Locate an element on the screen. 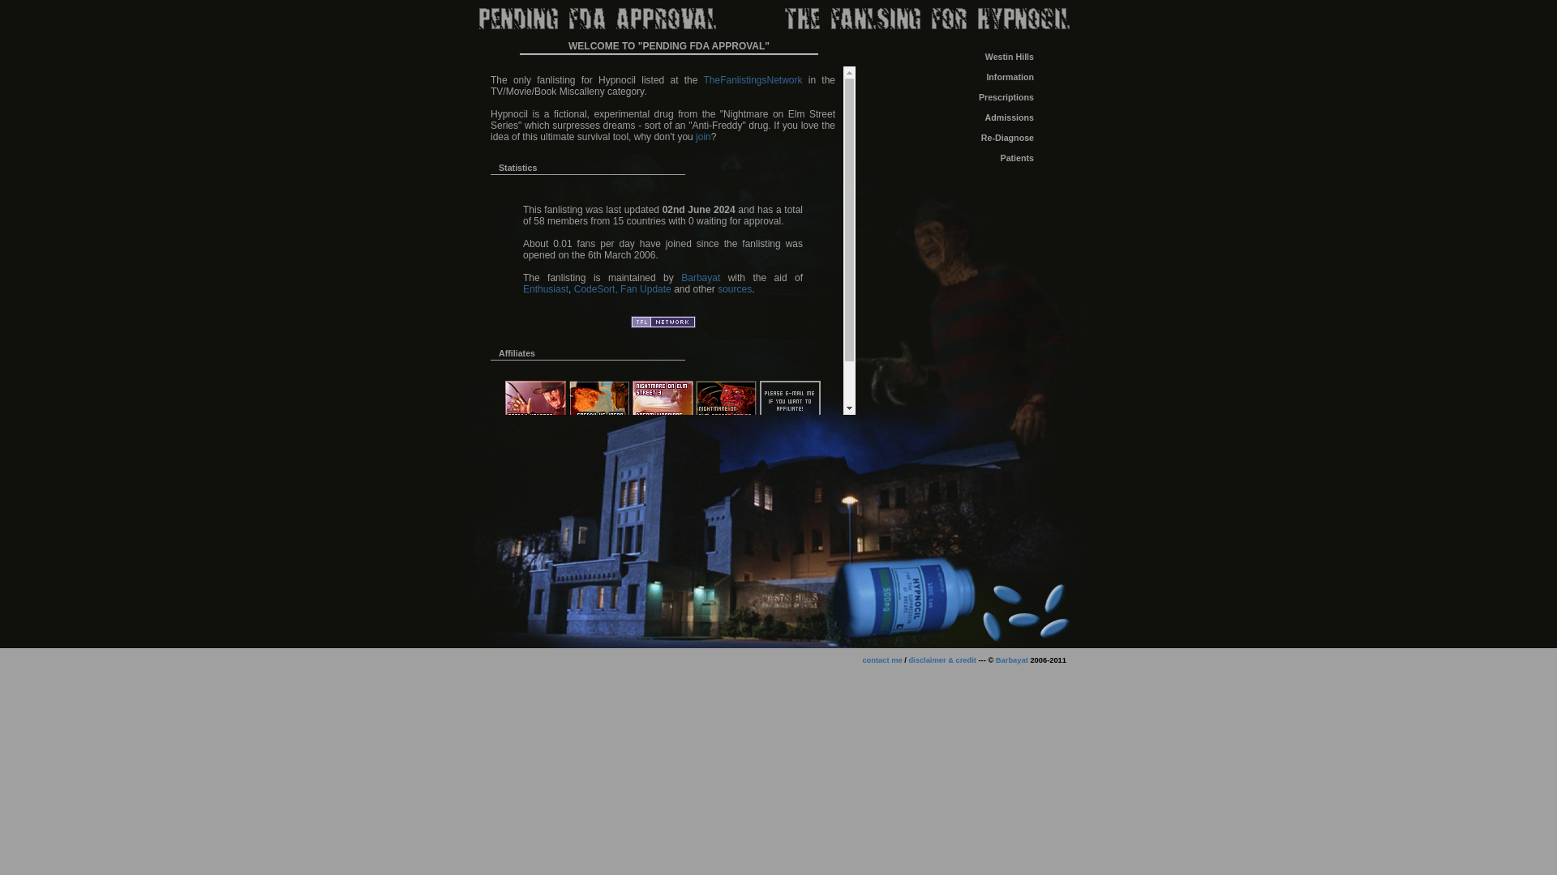 The height and width of the screenshot is (875, 1557). Barbayat is located at coordinates (1012, 659).